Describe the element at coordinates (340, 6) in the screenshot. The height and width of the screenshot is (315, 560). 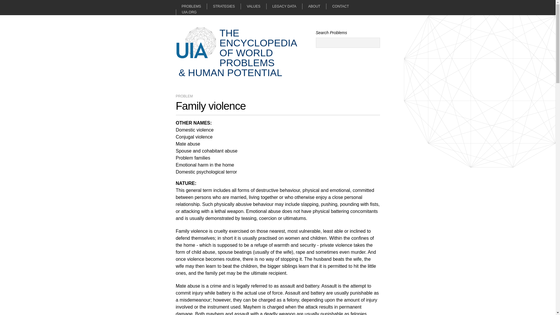
I see `Contact us` at that location.